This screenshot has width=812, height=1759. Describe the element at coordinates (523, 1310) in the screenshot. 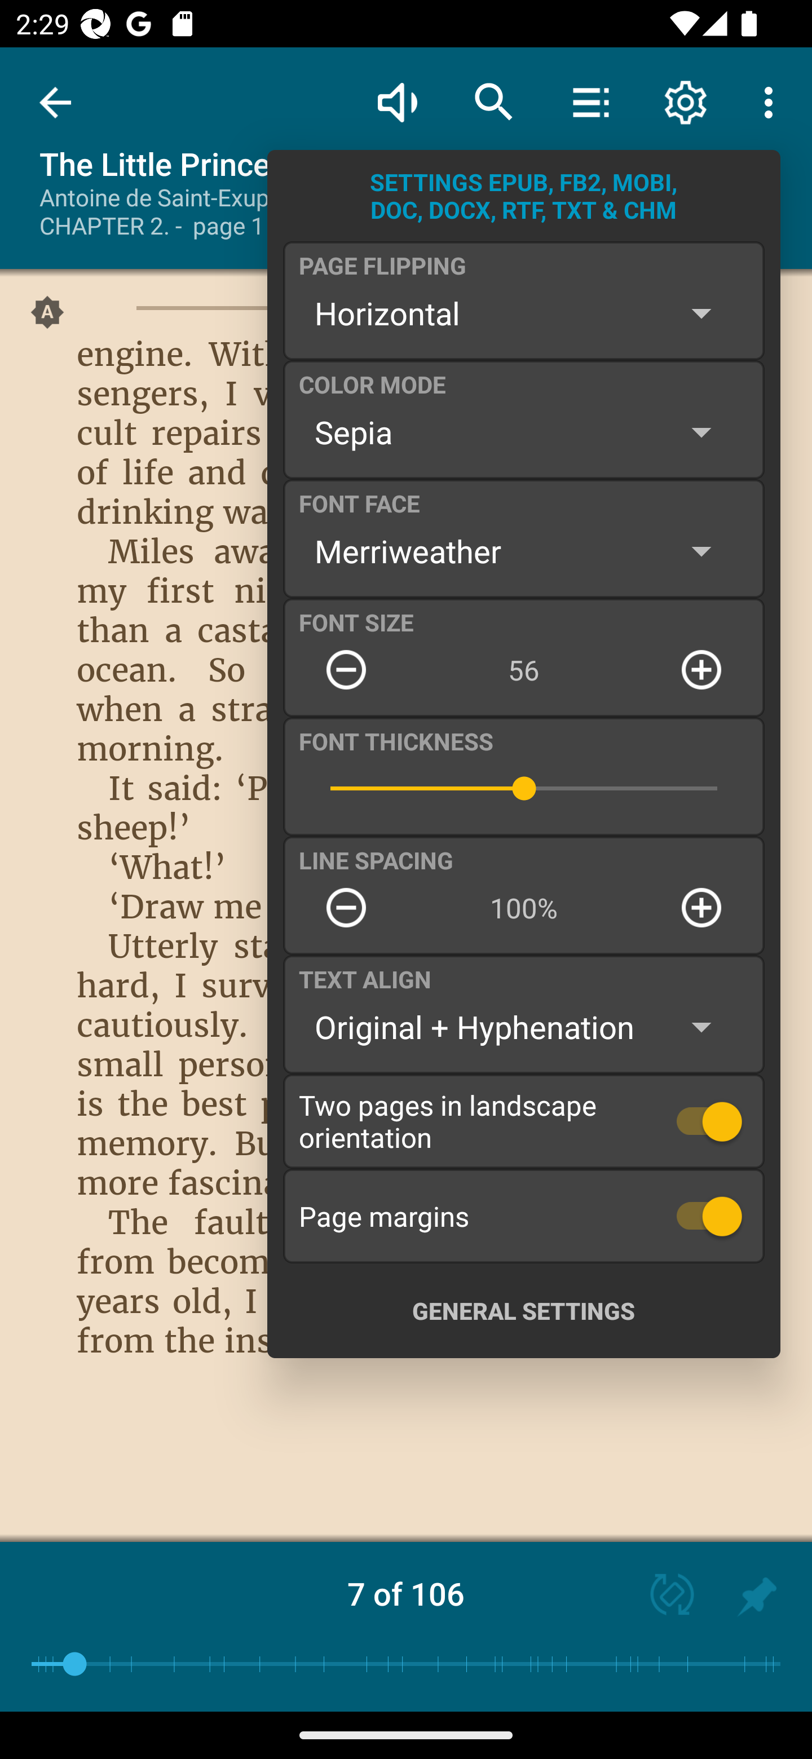

I see `GENERAL SETTINGS` at that location.